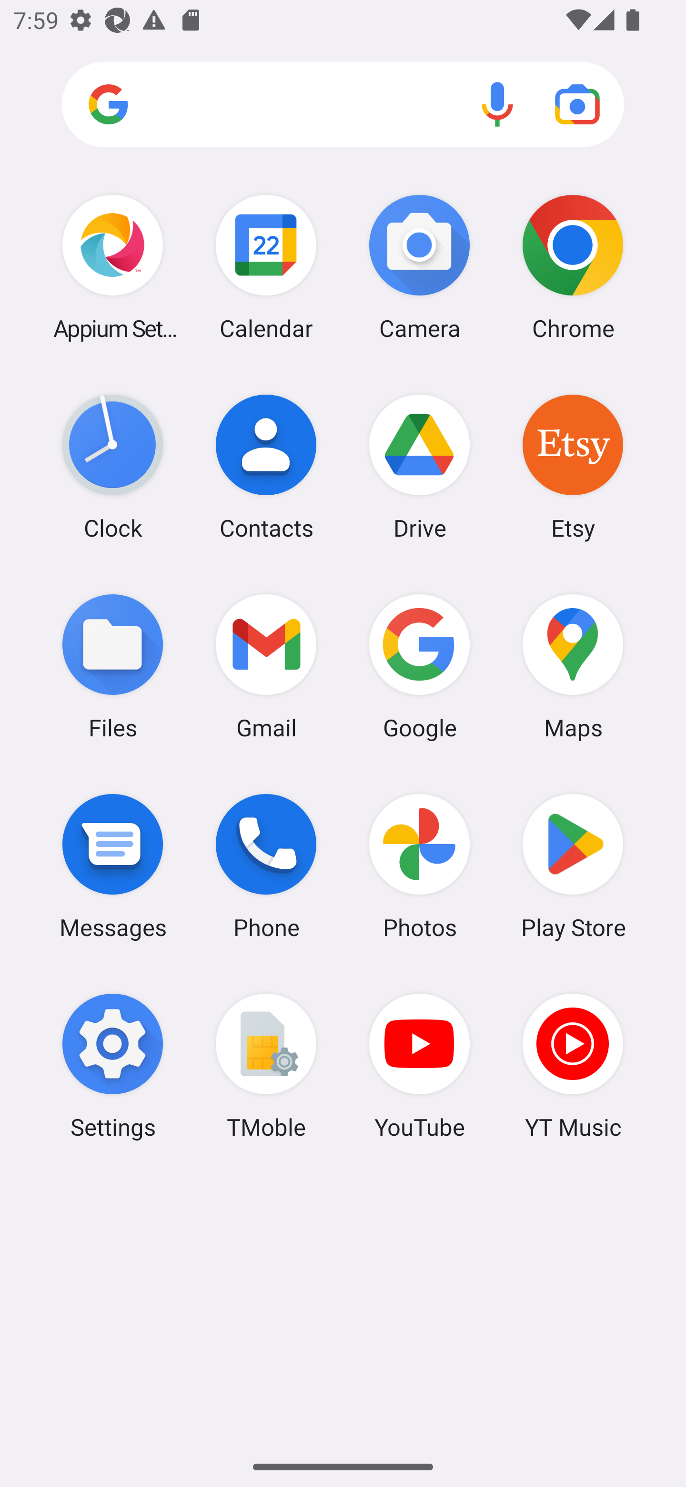 This screenshot has height=1487, width=686. What do you see at coordinates (266, 866) in the screenshot?
I see `Phone` at bounding box center [266, 866].